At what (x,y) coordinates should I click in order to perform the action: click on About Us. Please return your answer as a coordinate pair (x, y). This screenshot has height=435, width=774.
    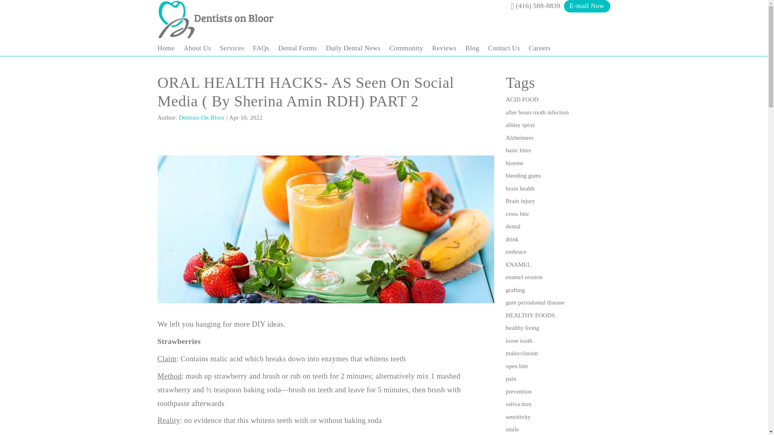
    Looking at the image, I should click on (197, 48).